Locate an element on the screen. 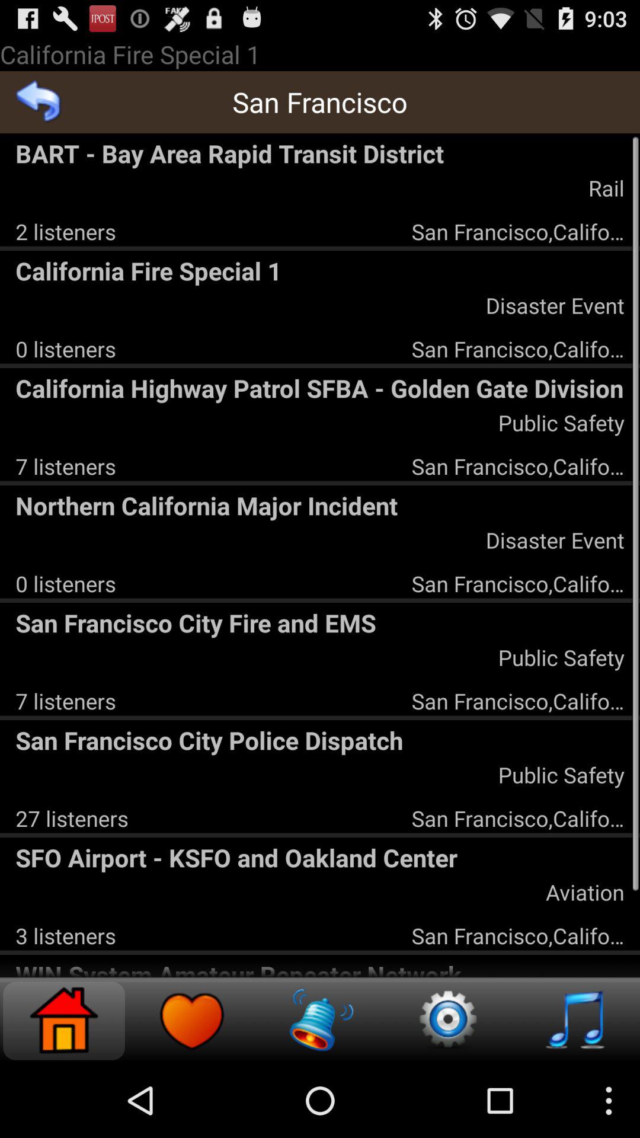 The height and width of the screenshot is (1138, 640). launch icon below the sfo airport ksfo icon is located at coordinates (65, 935).